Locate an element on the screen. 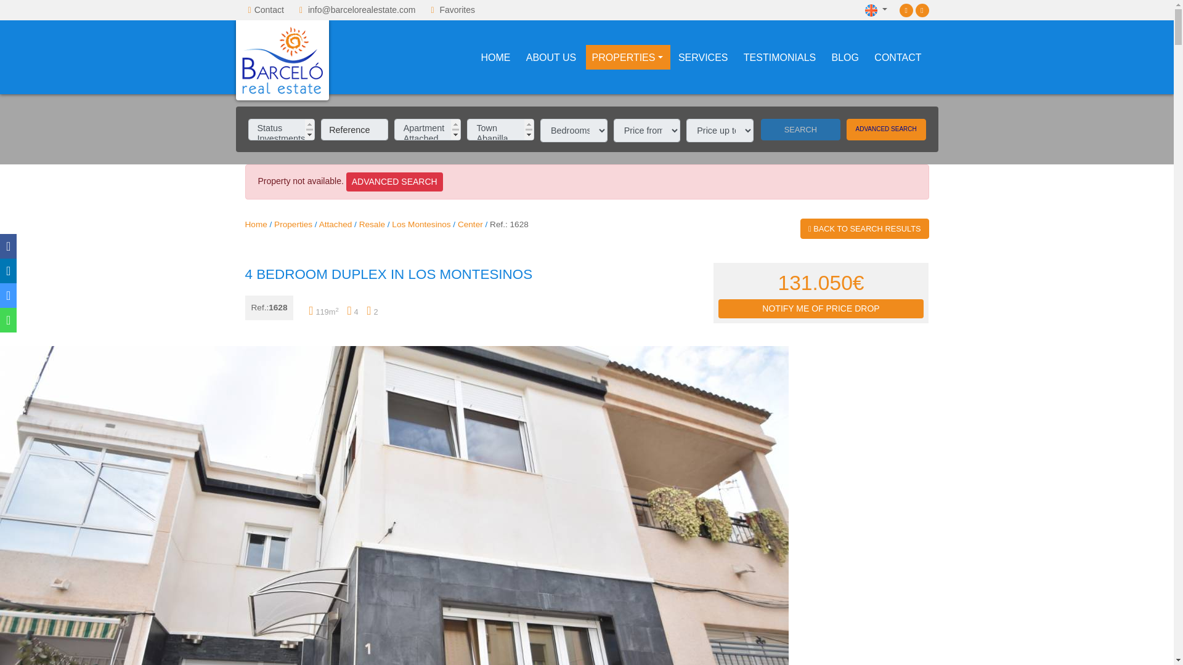 This screenshot has width=1183, height=665. CONTACT is located at coordinates (898, 57).